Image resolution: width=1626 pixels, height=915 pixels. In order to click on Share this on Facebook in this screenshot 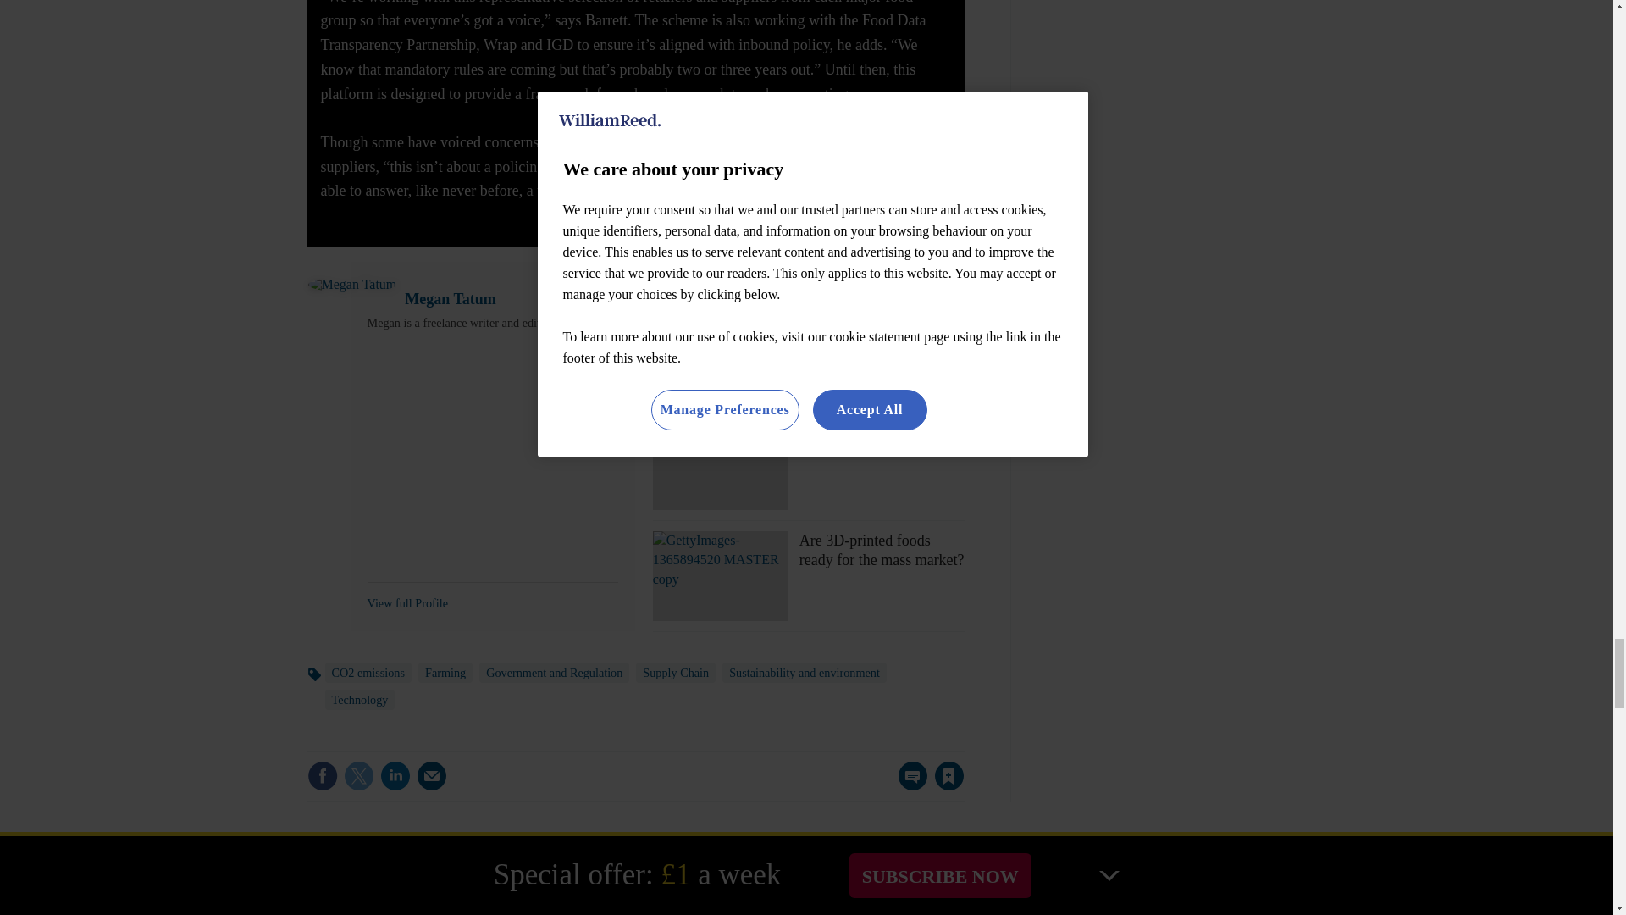, I will do `click(322, 776)`.